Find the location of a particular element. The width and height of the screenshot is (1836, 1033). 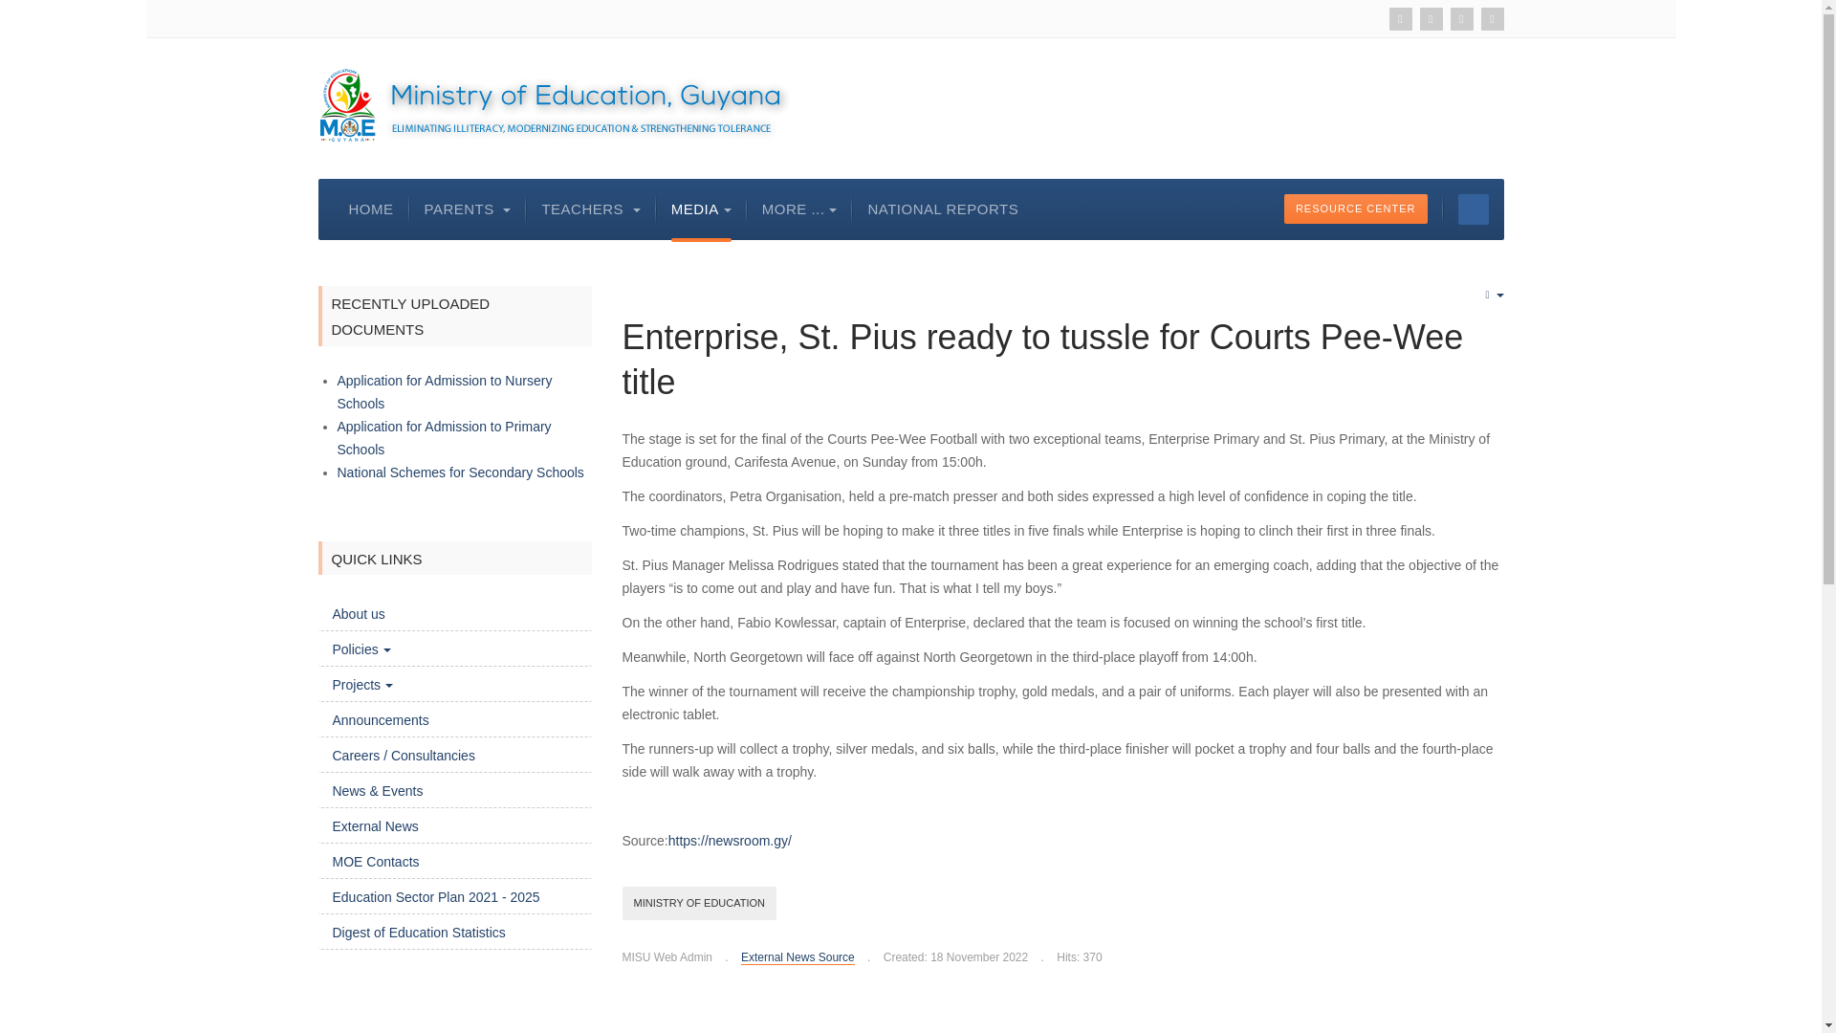

Instagram is located at coordinates (1492, 19).